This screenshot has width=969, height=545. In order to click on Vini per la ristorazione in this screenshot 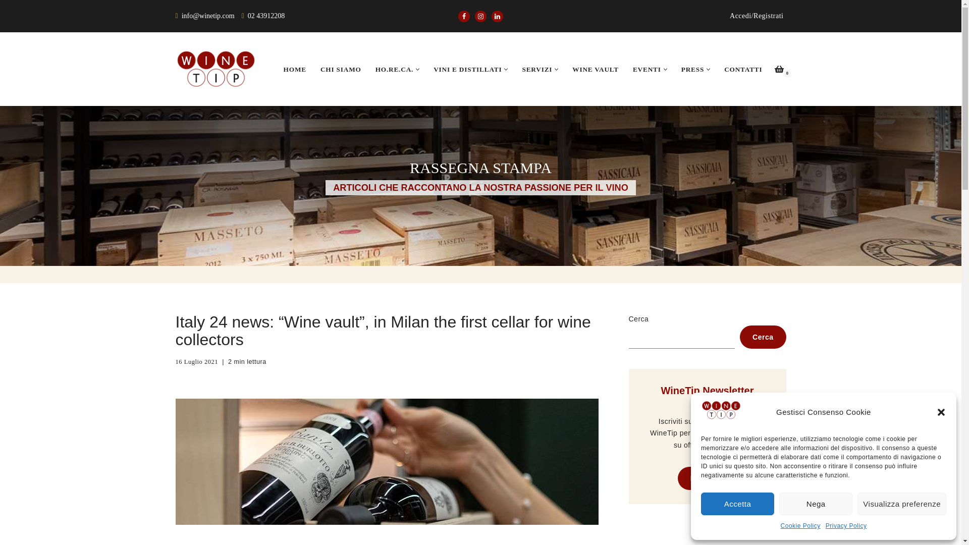, I will do `click(395, 69)`.